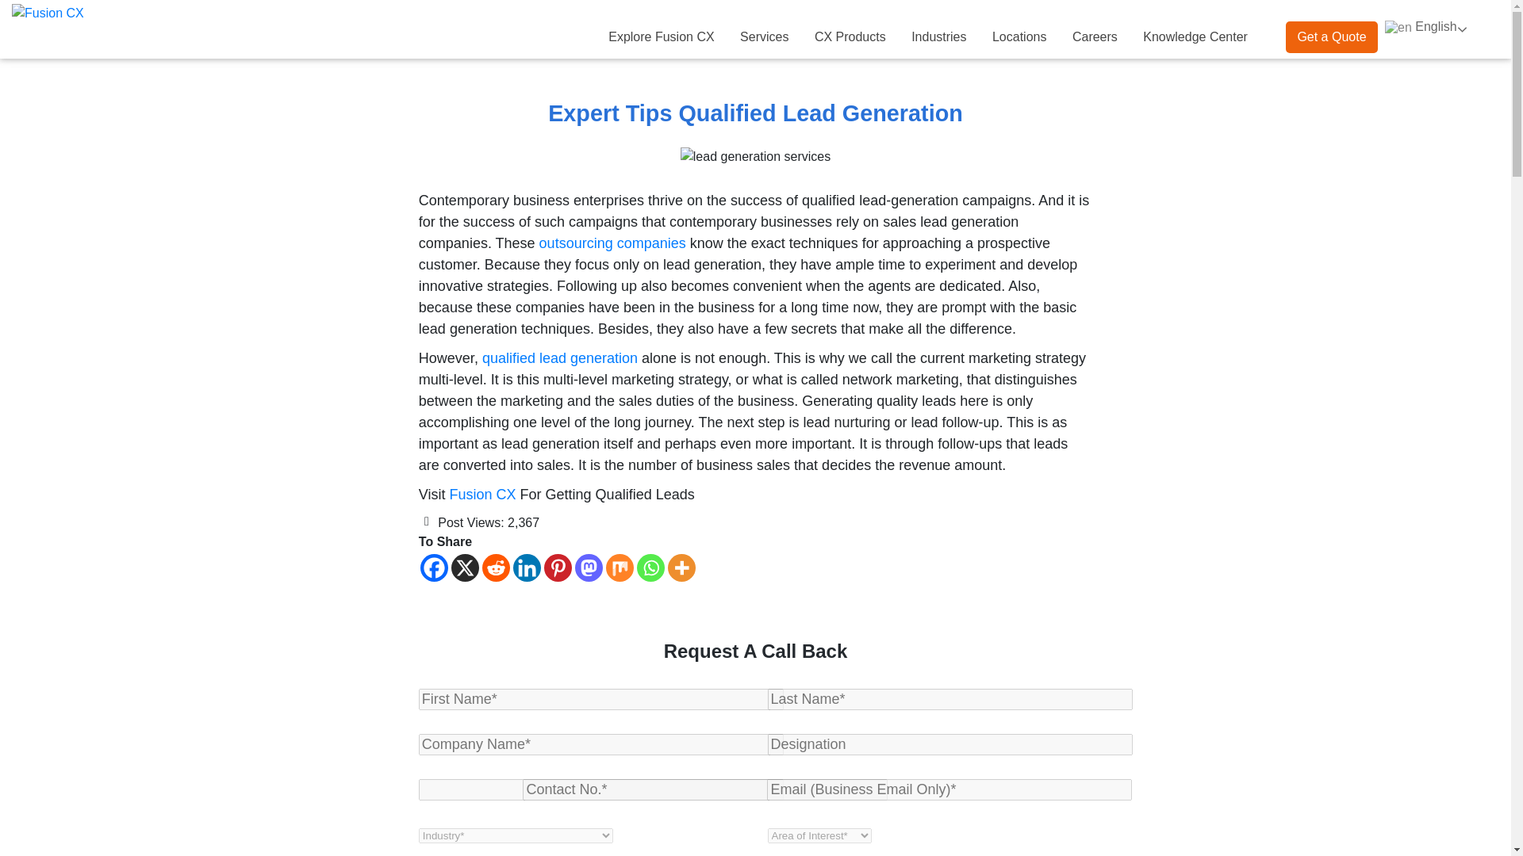  What do you see at coordinates (465, 567) in the screenshot?
I see `X` at bounding box center [465, 567].